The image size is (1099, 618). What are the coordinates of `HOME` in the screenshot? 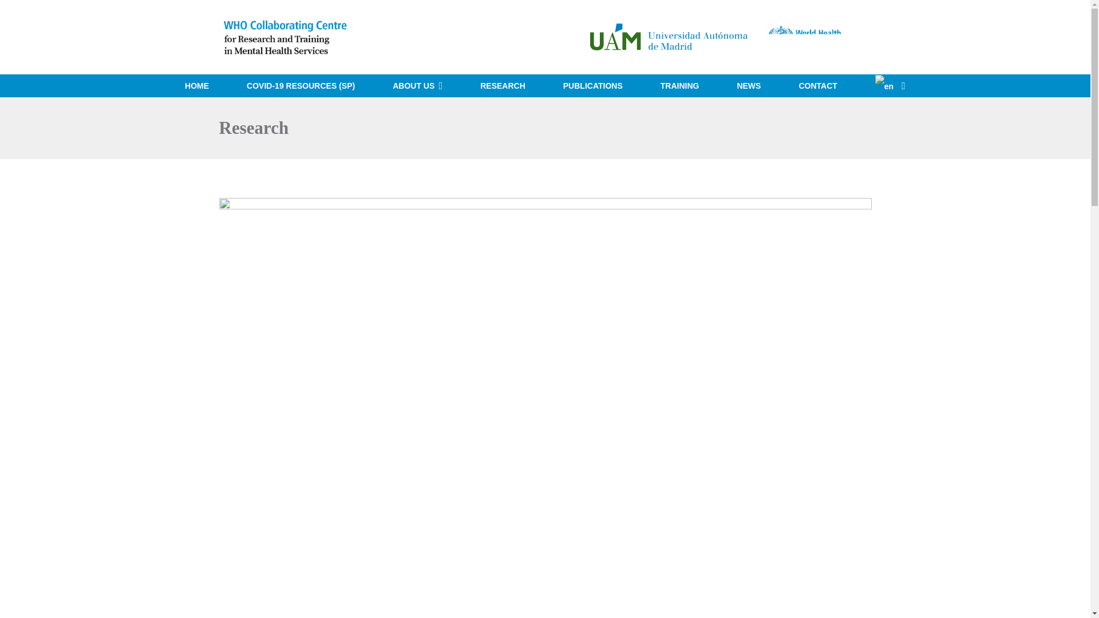 It's located at (196, 85).